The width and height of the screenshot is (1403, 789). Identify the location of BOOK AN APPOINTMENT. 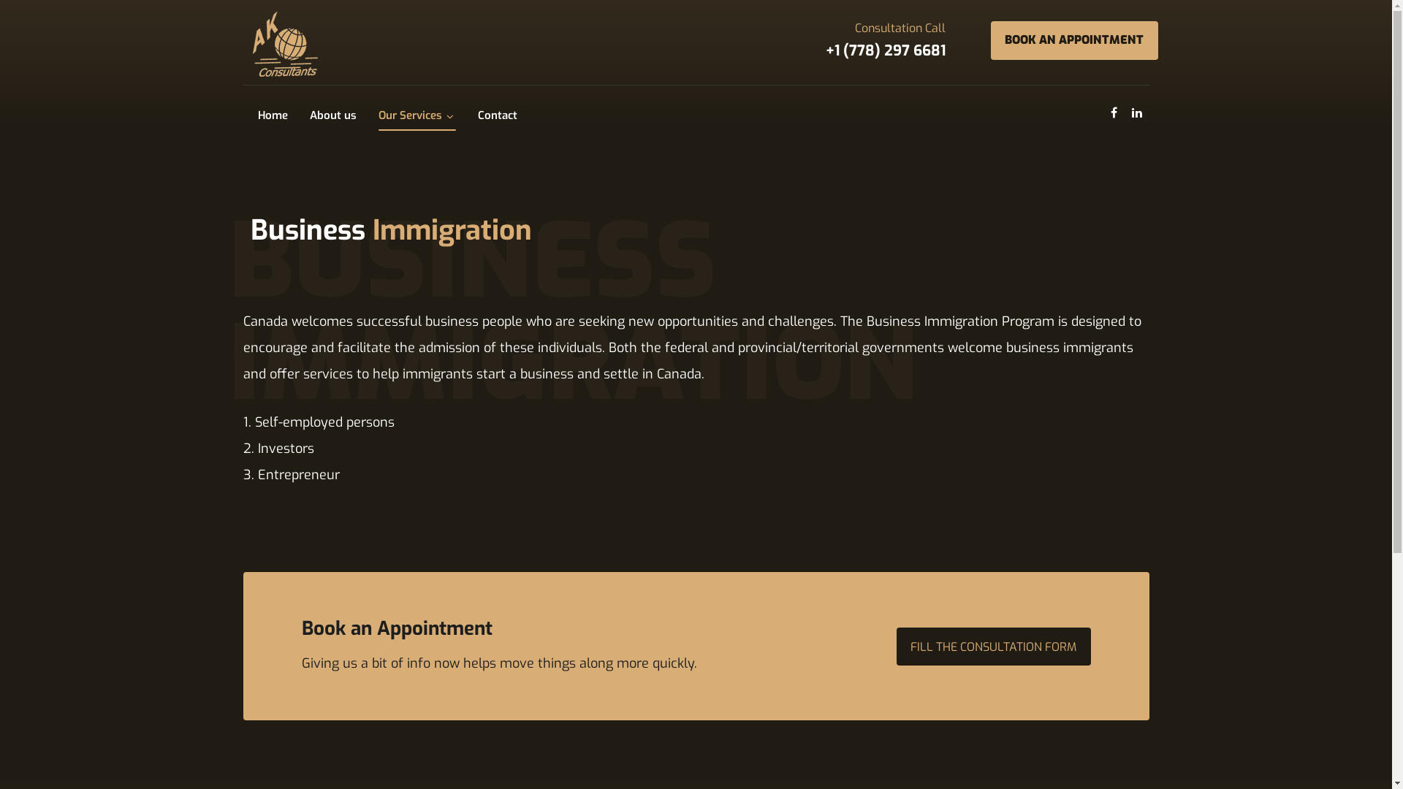
(1074, 41).